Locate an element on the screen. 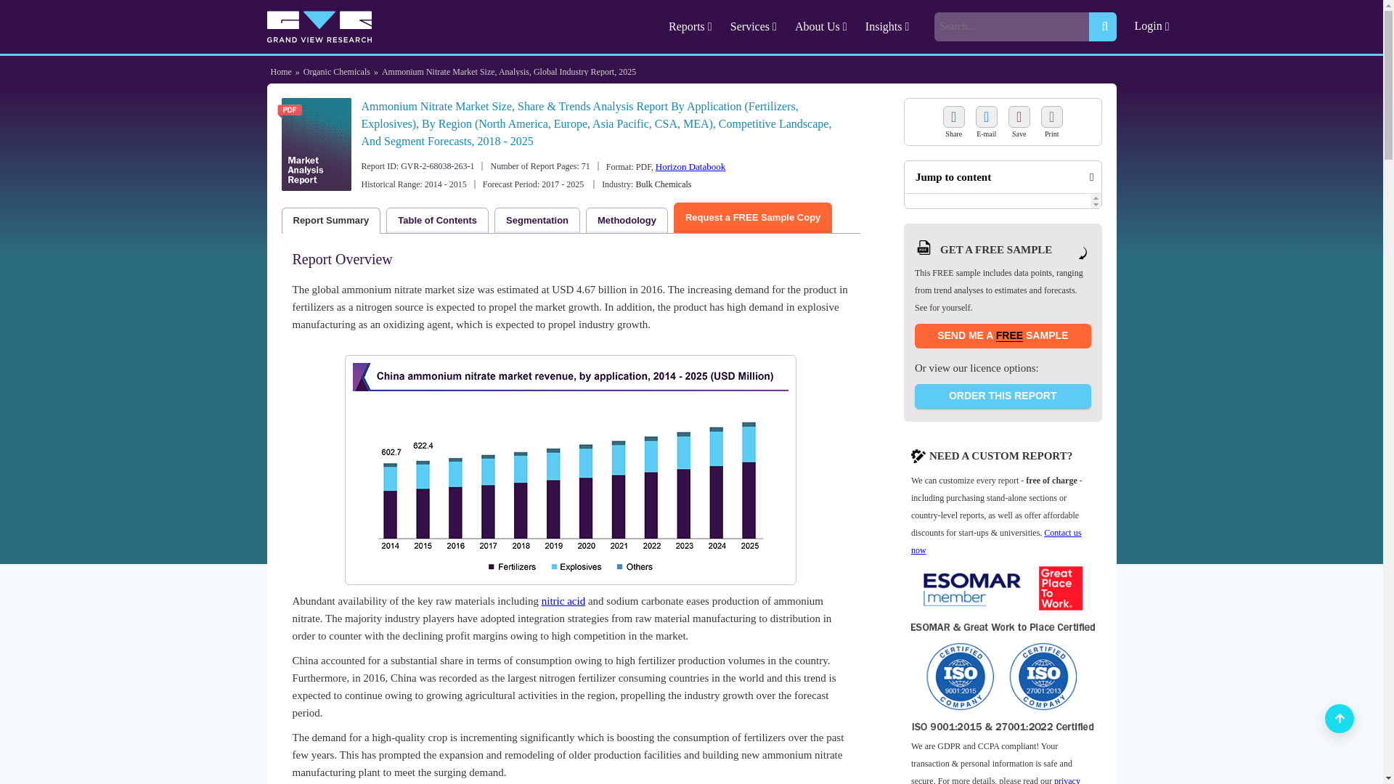 The image size is (1394, 784). Reports is located at coordinates (692, 26).